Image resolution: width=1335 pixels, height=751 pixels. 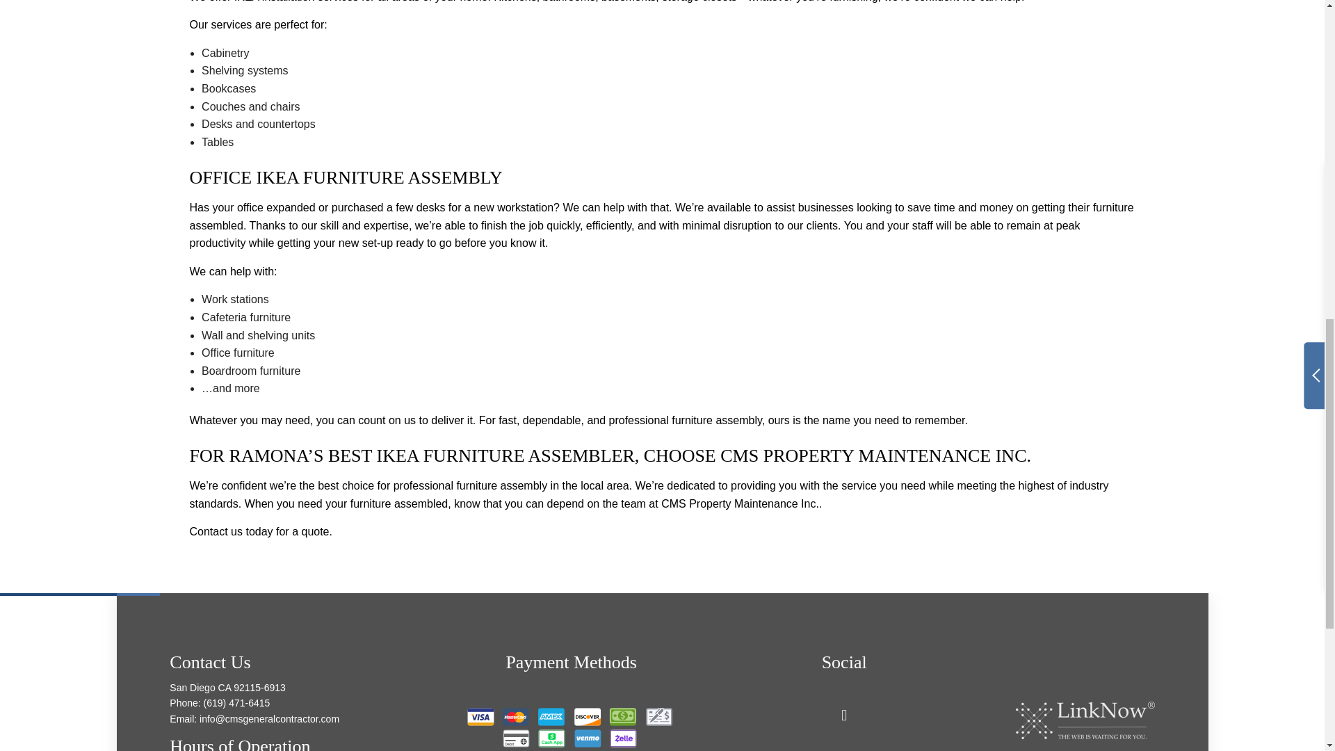 I want to click on Debit Card, so click(x=516, y=738).